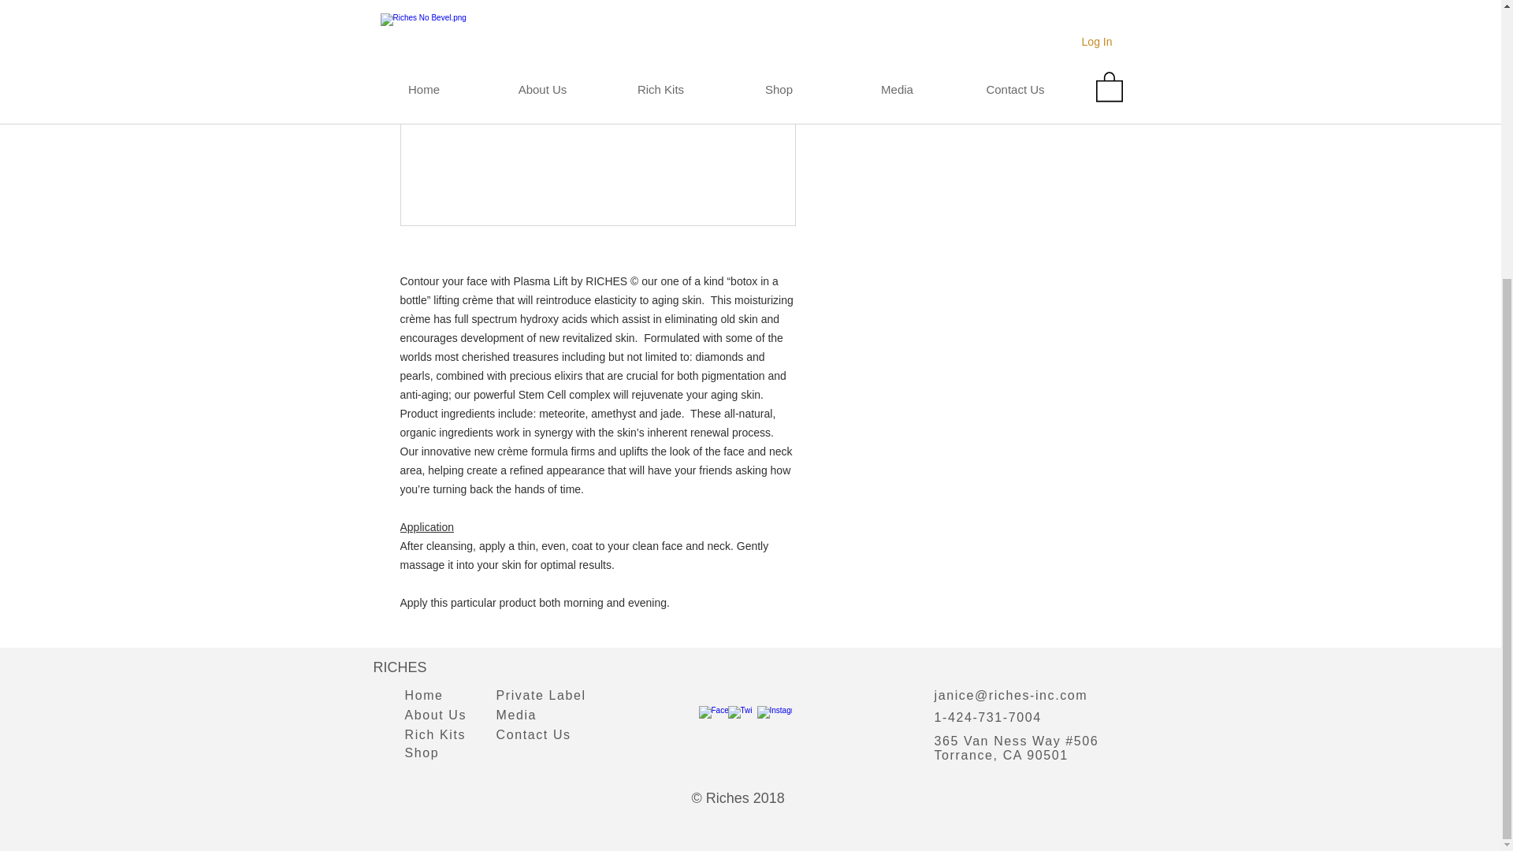  What do you see at coordinates (435, 734) in the screenshot?
I see `Rich Kits` at bounding box center [435, 734].